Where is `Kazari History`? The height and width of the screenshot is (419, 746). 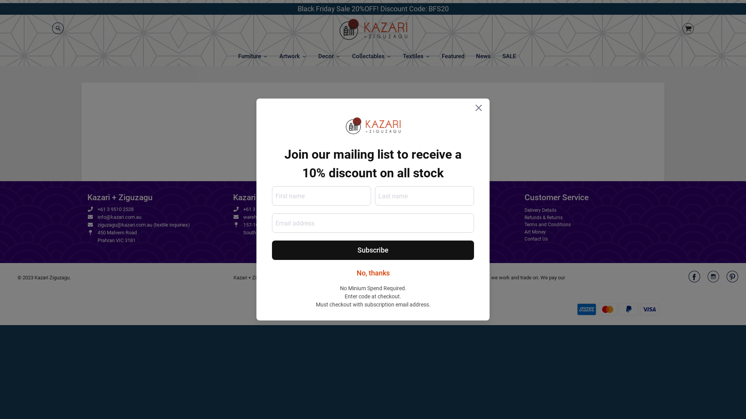
Kazari History is located at coordinates (449, 217).